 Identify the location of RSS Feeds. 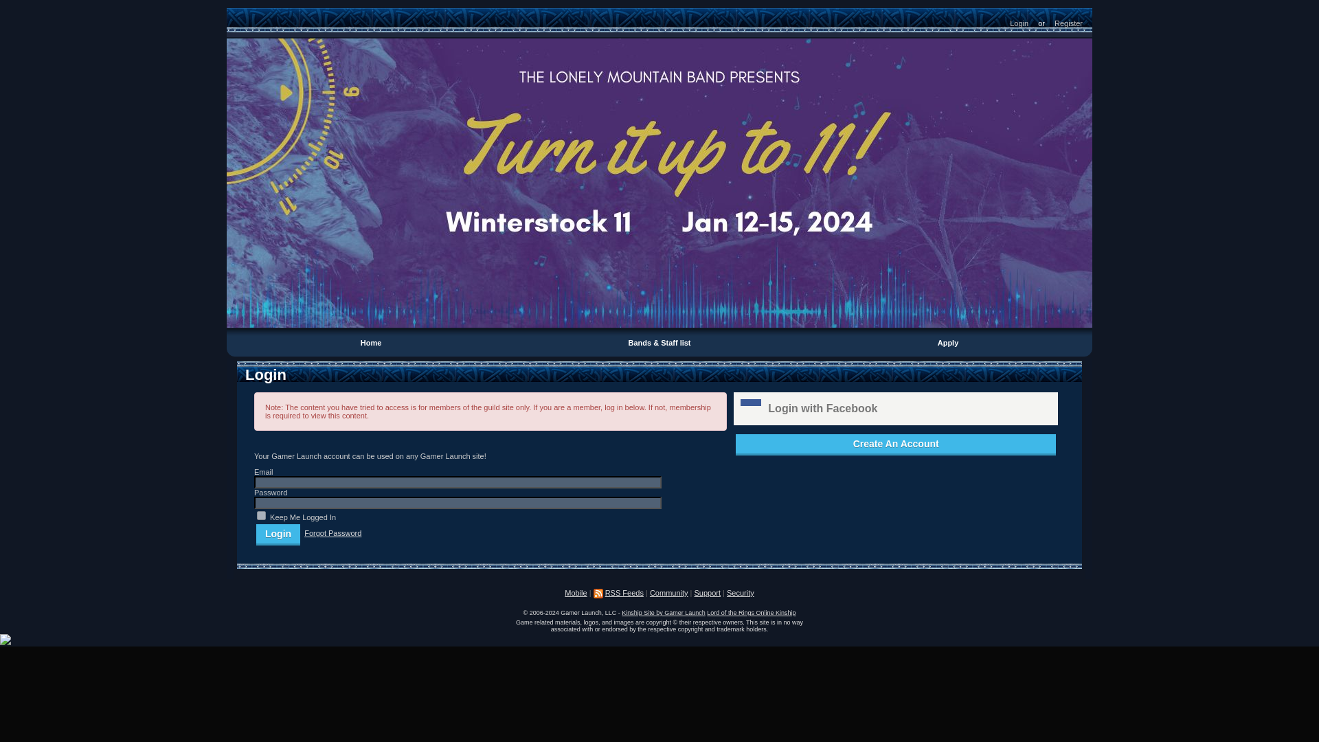
(624, 593).